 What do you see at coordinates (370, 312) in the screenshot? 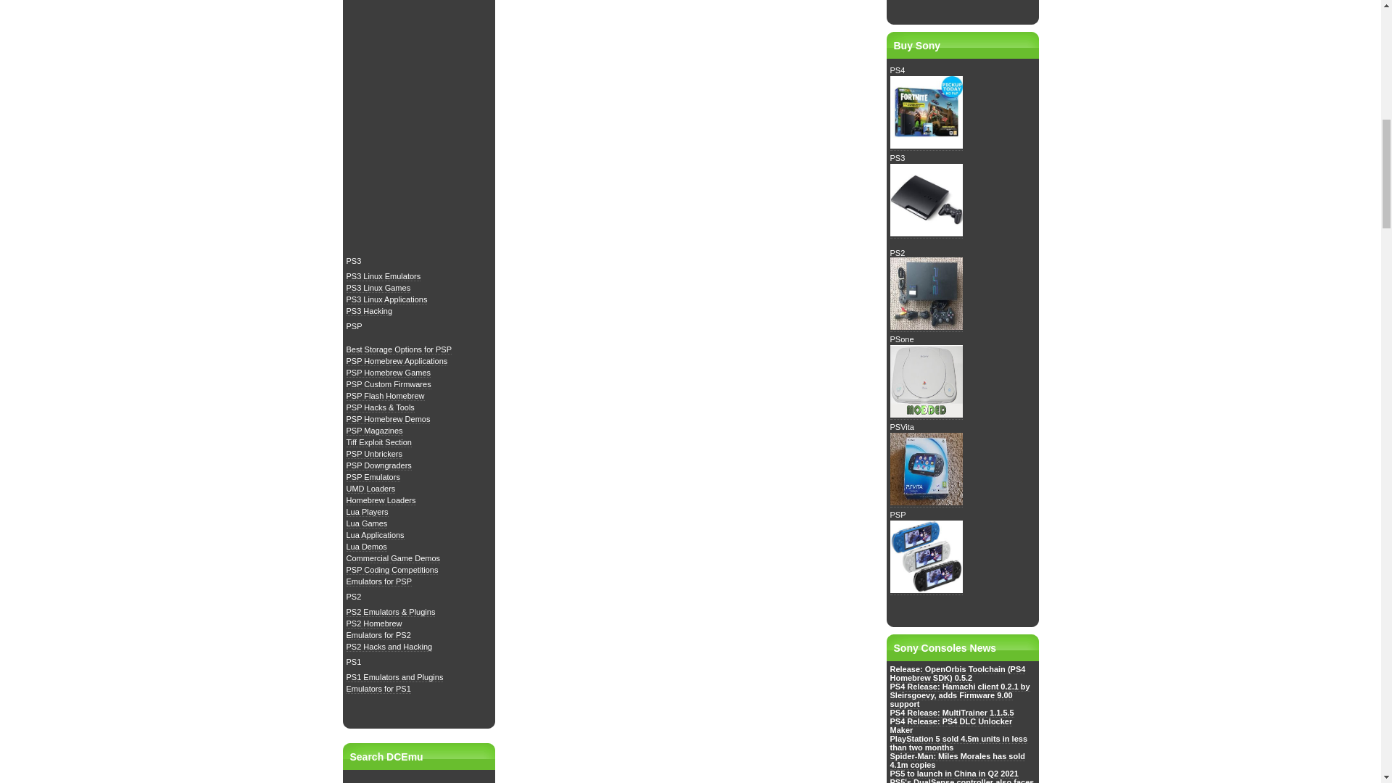
I see `PS3 Hacking` at bounding box center [370, 312].